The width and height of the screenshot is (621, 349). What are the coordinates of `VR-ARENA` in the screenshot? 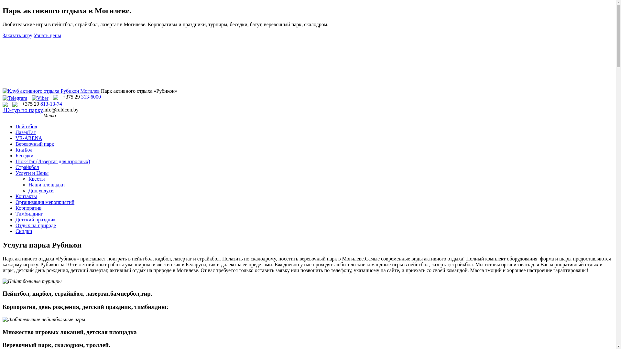 It's located at (29, 138).